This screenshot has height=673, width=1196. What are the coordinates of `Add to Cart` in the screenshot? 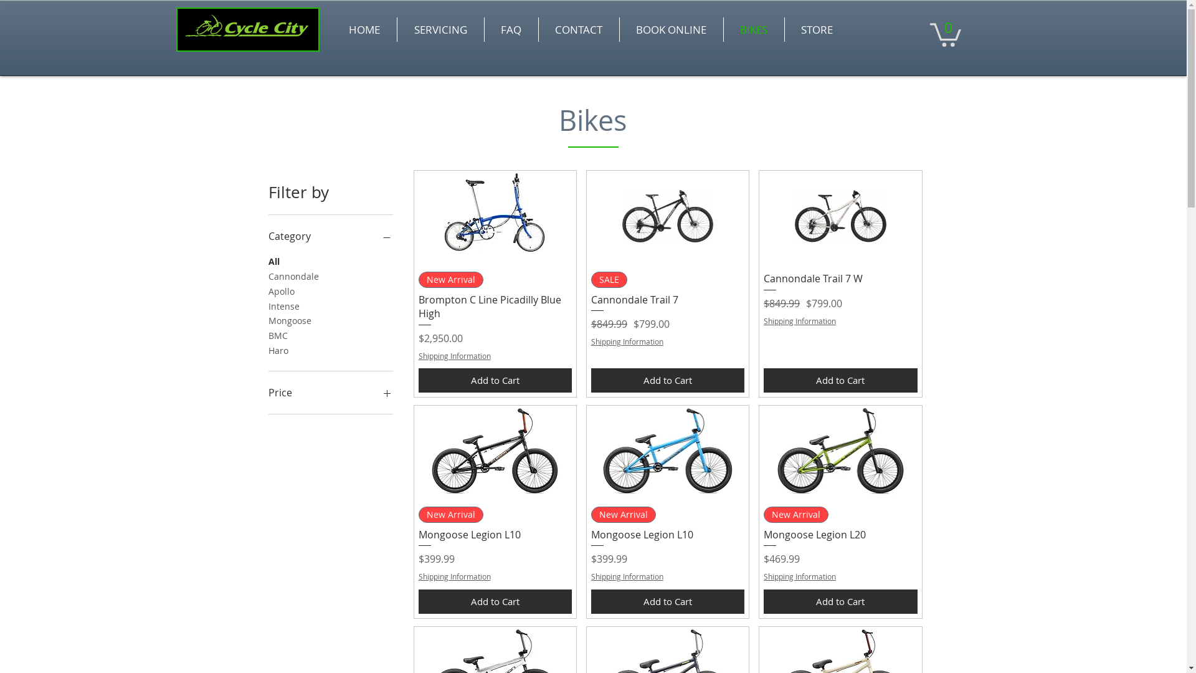 It's located at (668, 380).